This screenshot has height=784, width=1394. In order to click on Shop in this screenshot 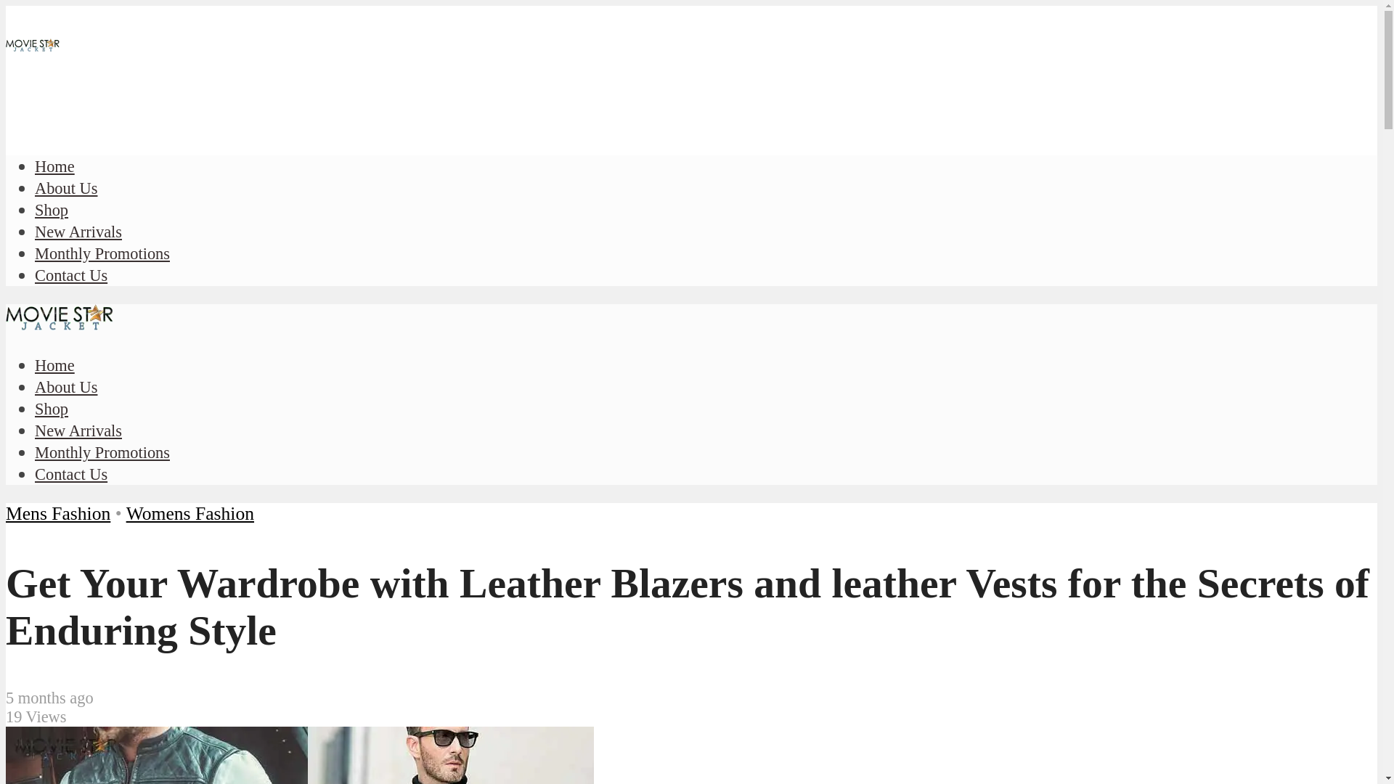, I will do `click(52, 210)`.